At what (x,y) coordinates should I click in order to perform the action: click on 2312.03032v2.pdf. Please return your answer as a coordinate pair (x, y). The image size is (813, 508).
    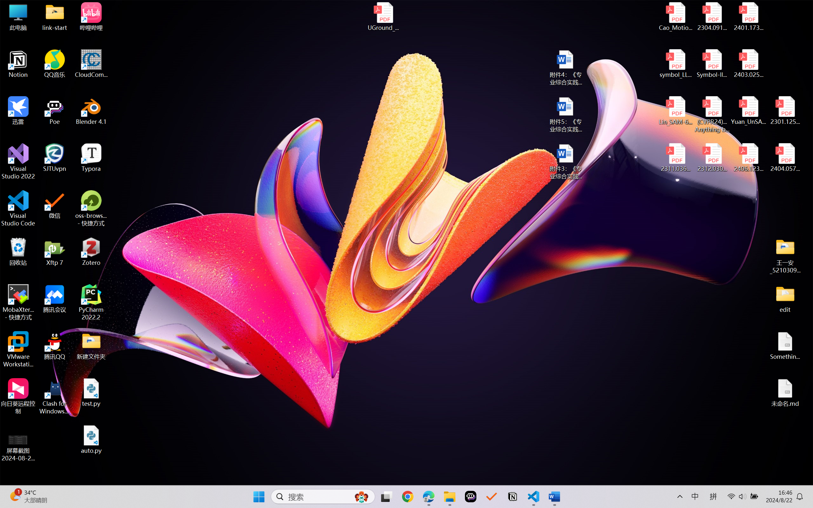
    Looking at the image, I should click on (712, 158).